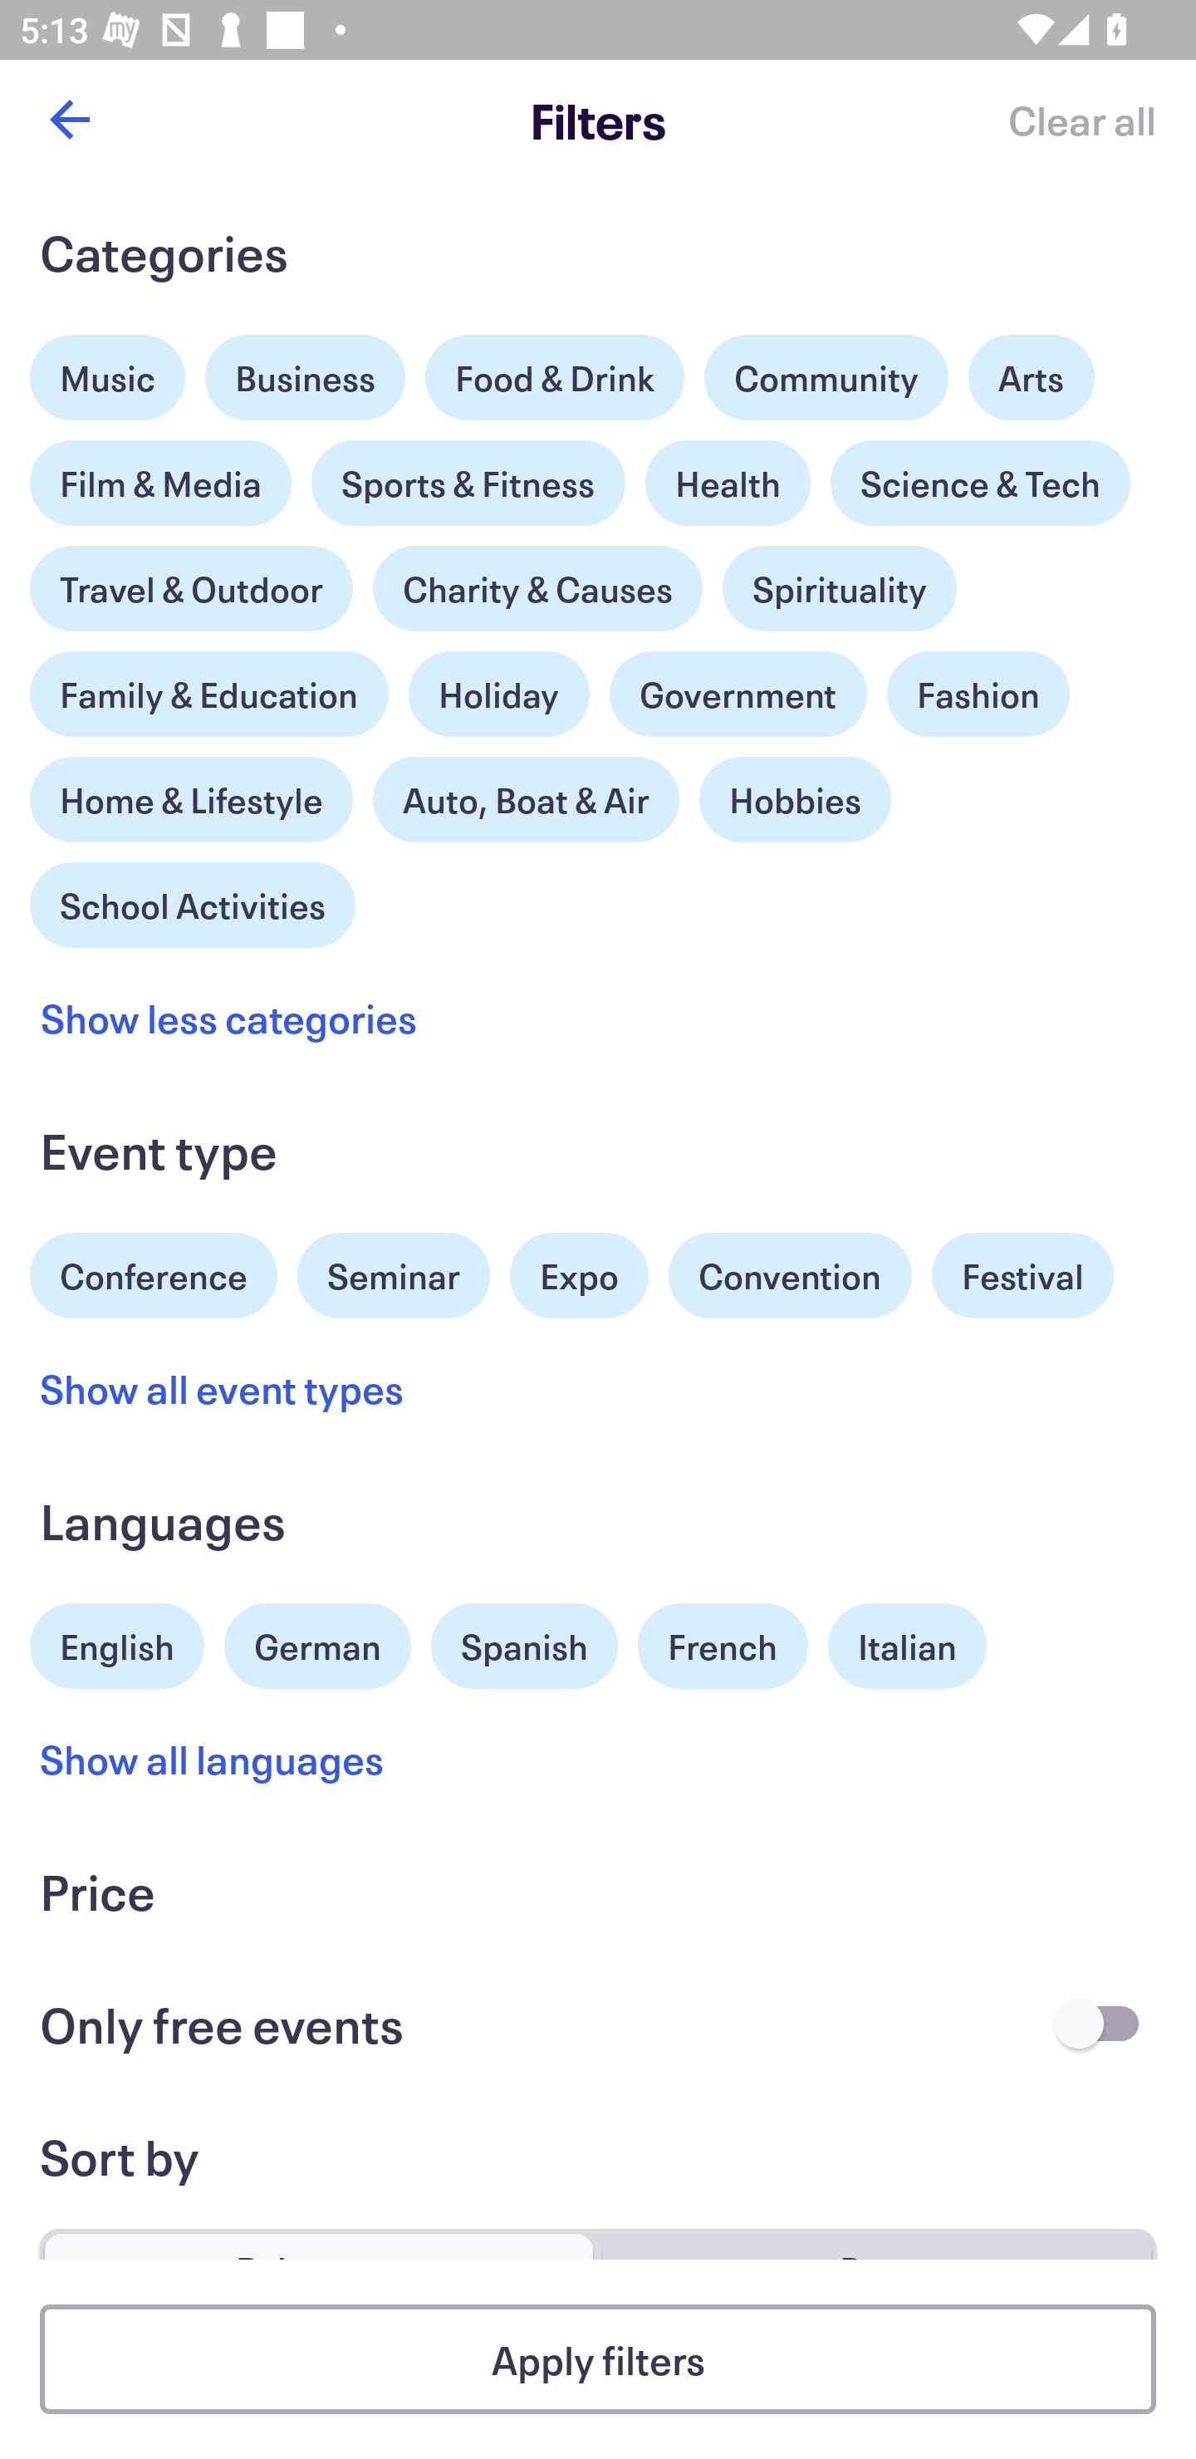 Image resolution: width=1196 pixels, height=2459 pixels. What do you see at coordinates (578, 1276) in the screenshot?
I see `Expo` at bounding box center [578, 1276].